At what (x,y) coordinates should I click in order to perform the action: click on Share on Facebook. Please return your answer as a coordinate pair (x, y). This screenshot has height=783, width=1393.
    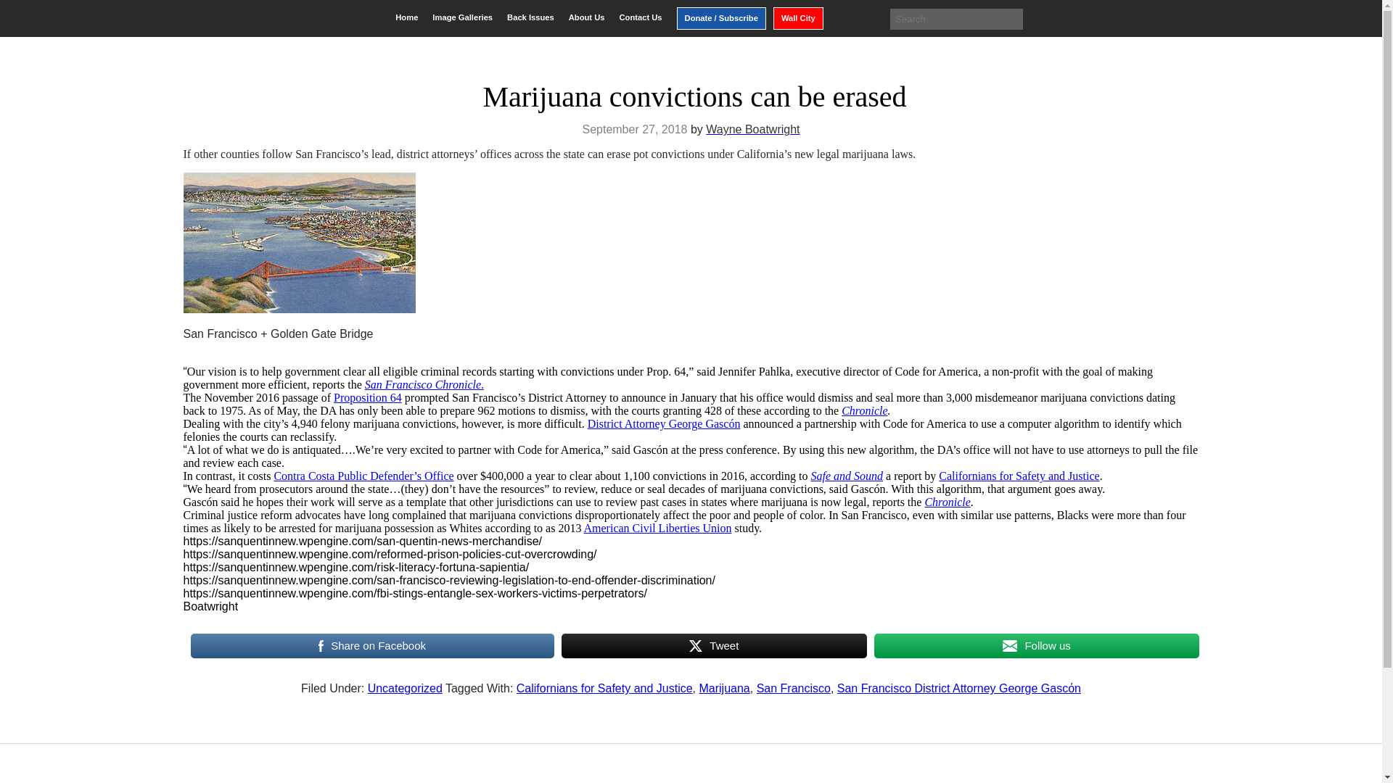
    Looking at the image, I should click on (371, 645).